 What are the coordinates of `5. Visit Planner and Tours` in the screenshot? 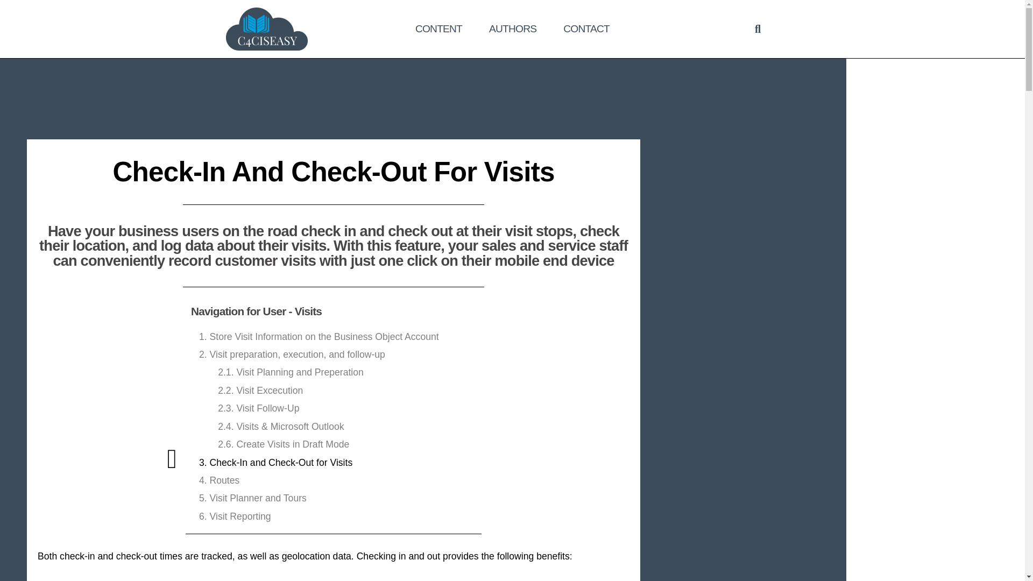 It's located at (253, 498).